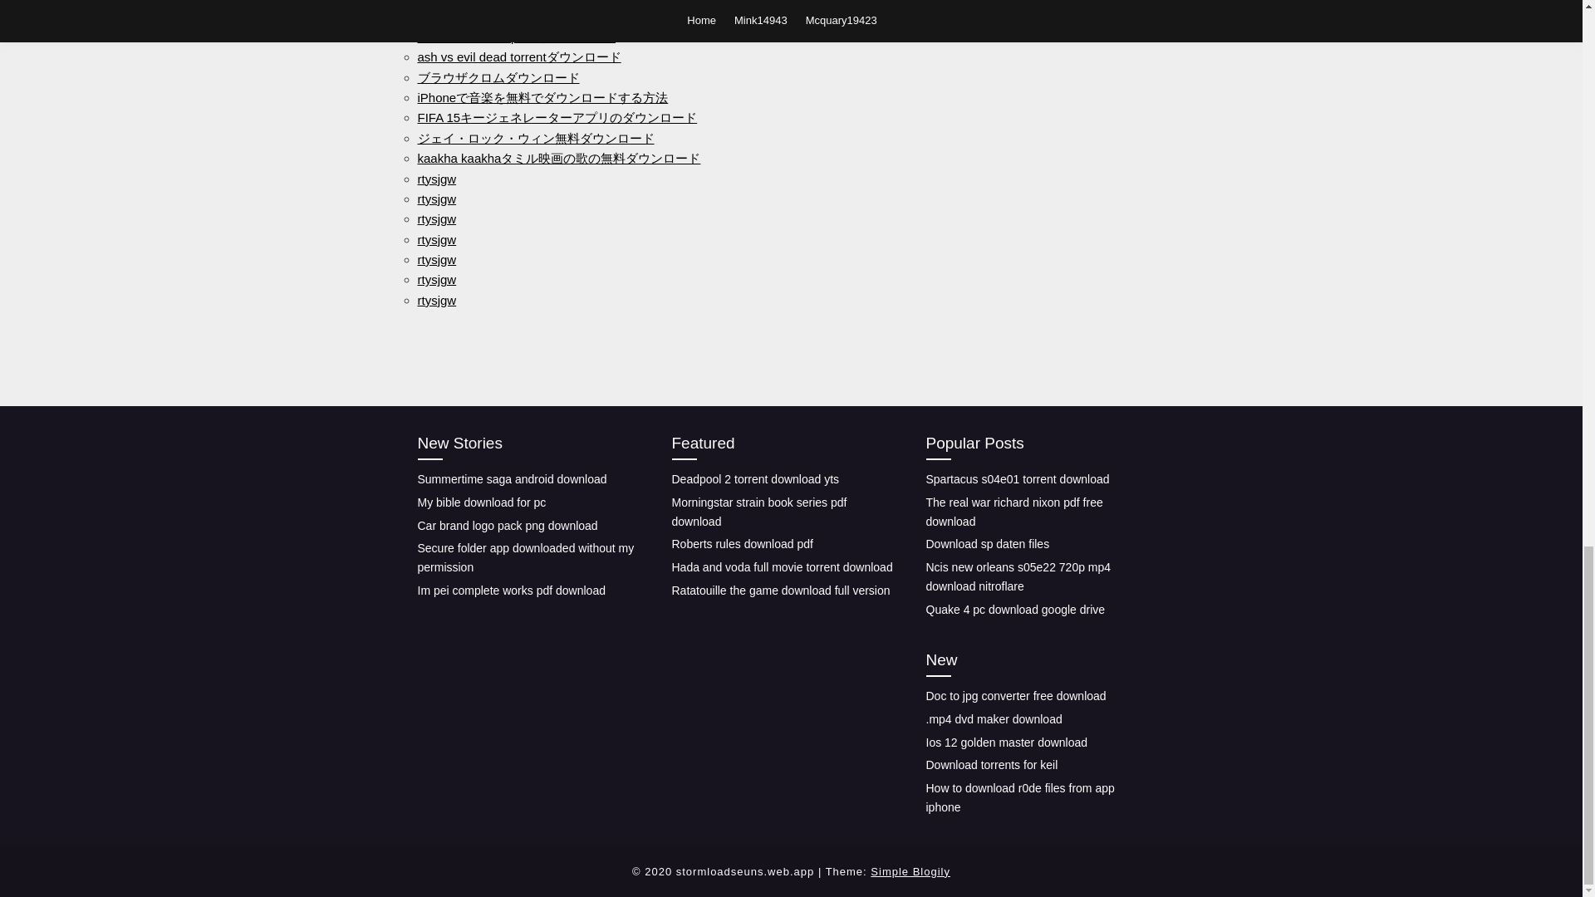  Describe the element at coordinates (436, 239) in the screenshot. I see `rtysjgw` at that location.